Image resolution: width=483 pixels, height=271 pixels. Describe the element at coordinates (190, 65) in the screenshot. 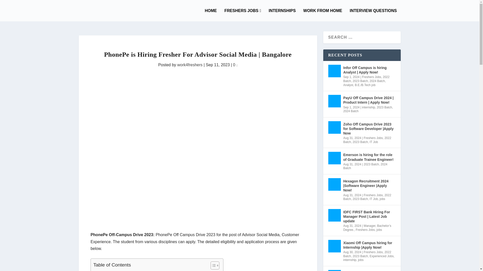

I see `Posts by work4freshers` at that location.